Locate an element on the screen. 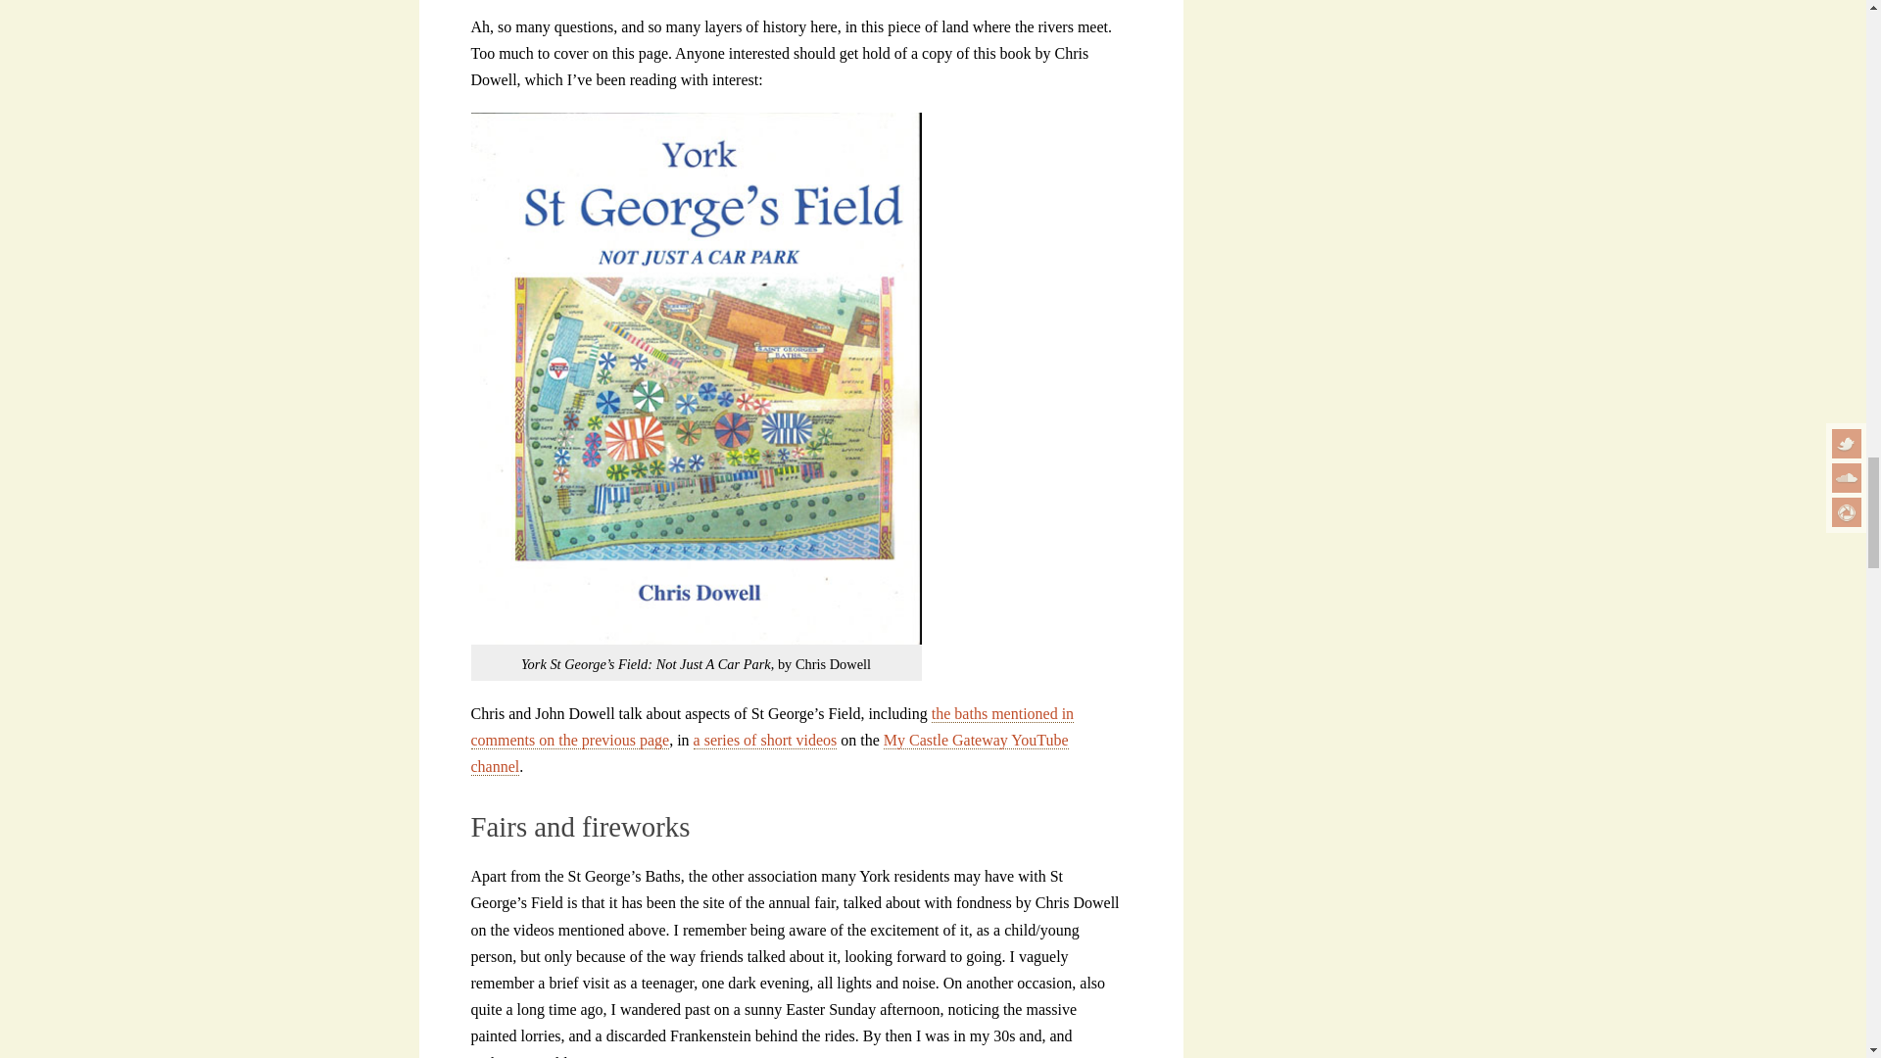 The width and height of the screenshot is (1881, 1058). My Castle Gateway YouTube channel is located at coordinates (769, 753).